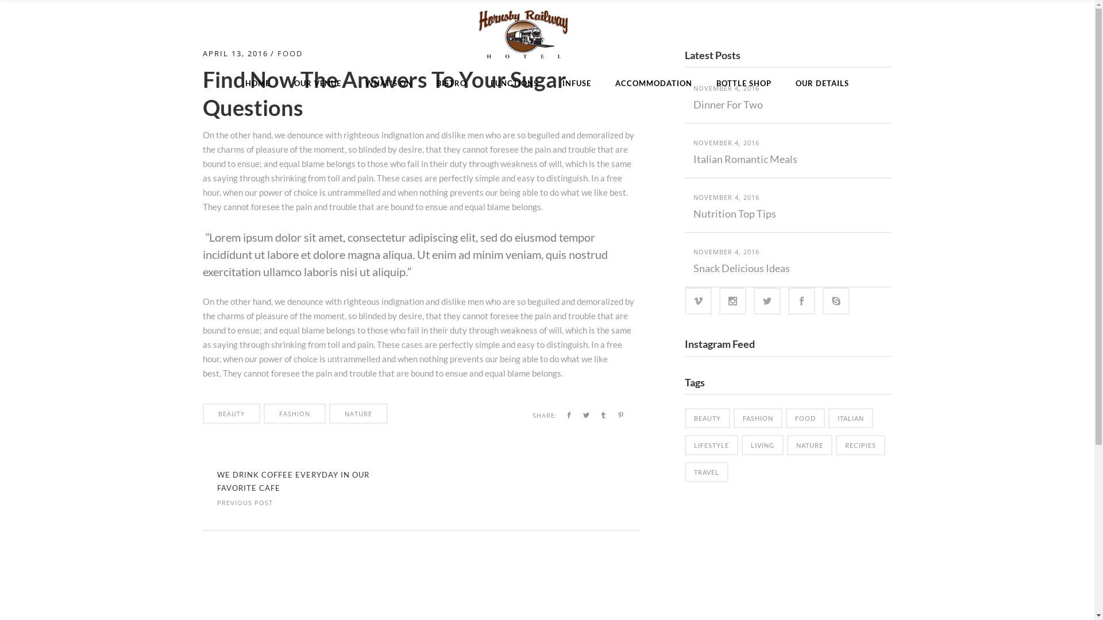 The height and width of the screenshot is (620, 1103). I want to click on LIVING, so click(763, 445).